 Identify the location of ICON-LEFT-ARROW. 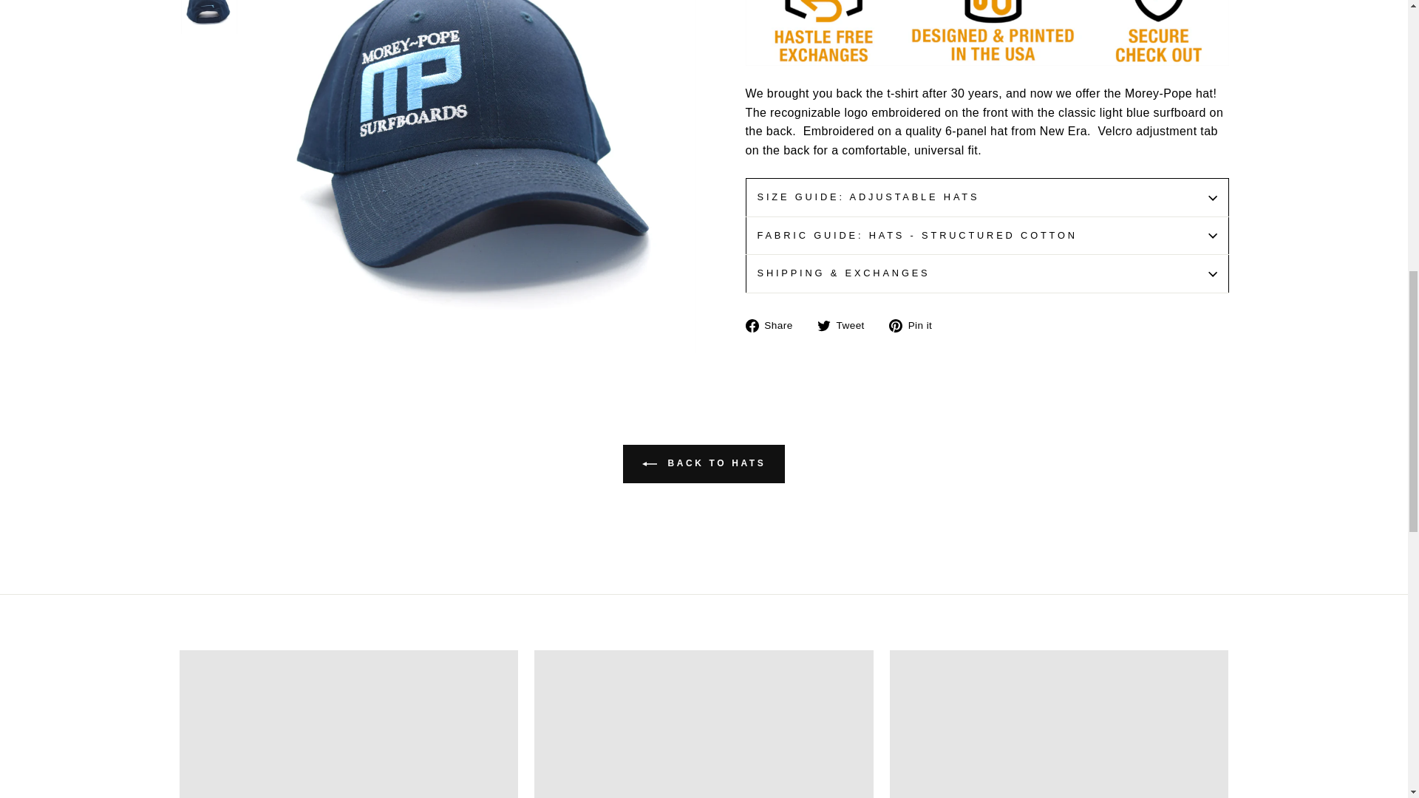
(649, 464).